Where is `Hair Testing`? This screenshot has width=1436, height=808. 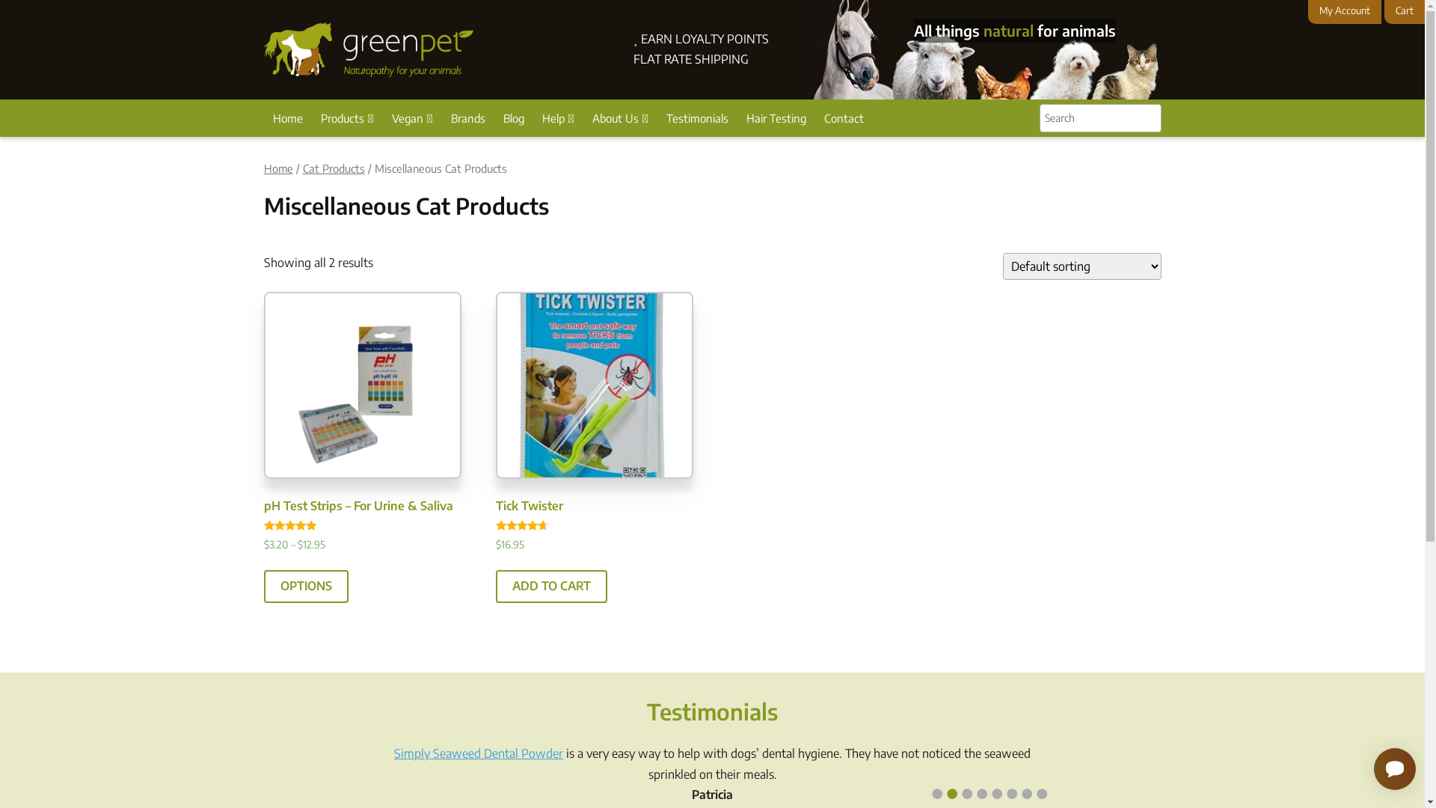
Hair Testing is located at coordinates (776, 118).